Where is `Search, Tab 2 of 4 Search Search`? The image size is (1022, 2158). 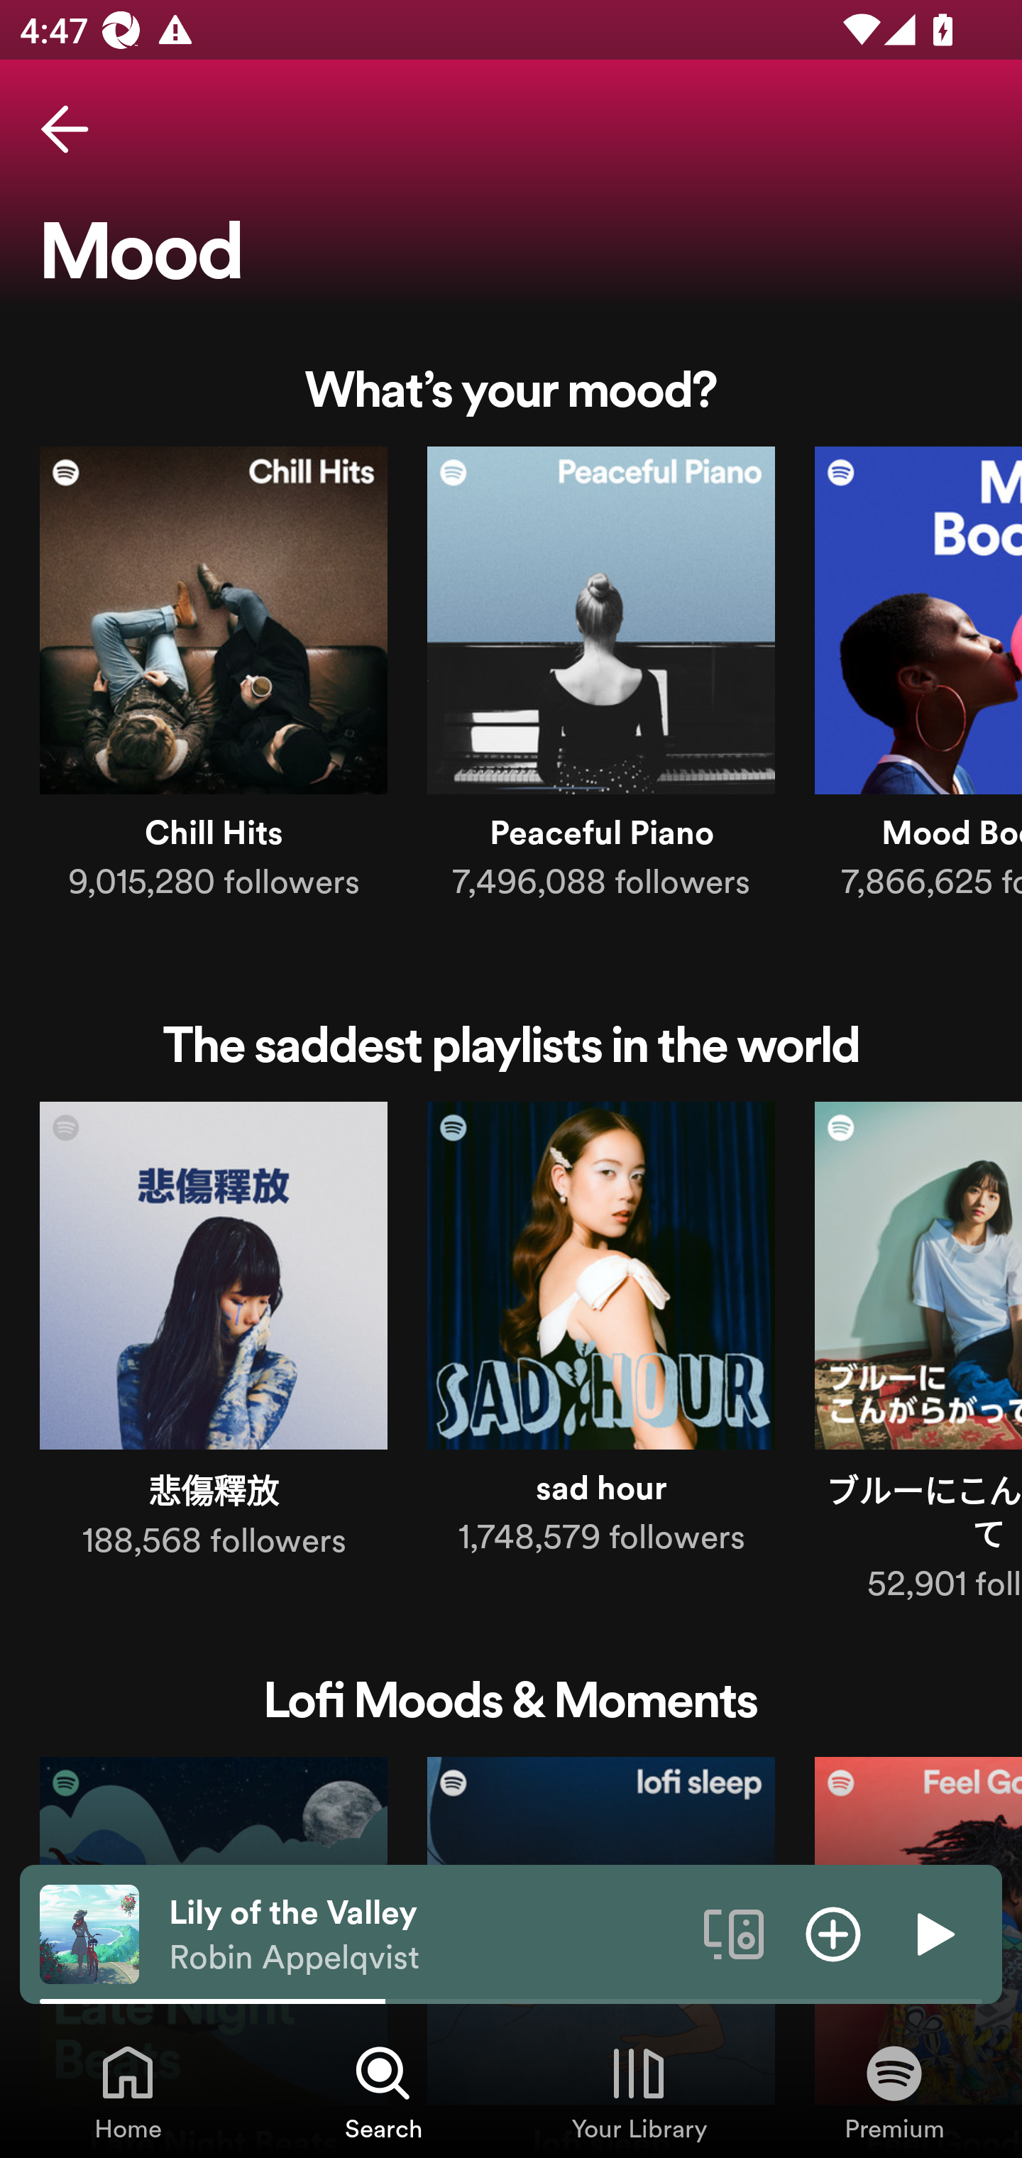 Search, Tab 2 of 4 Search Search is located at coordinates (383, 2091).